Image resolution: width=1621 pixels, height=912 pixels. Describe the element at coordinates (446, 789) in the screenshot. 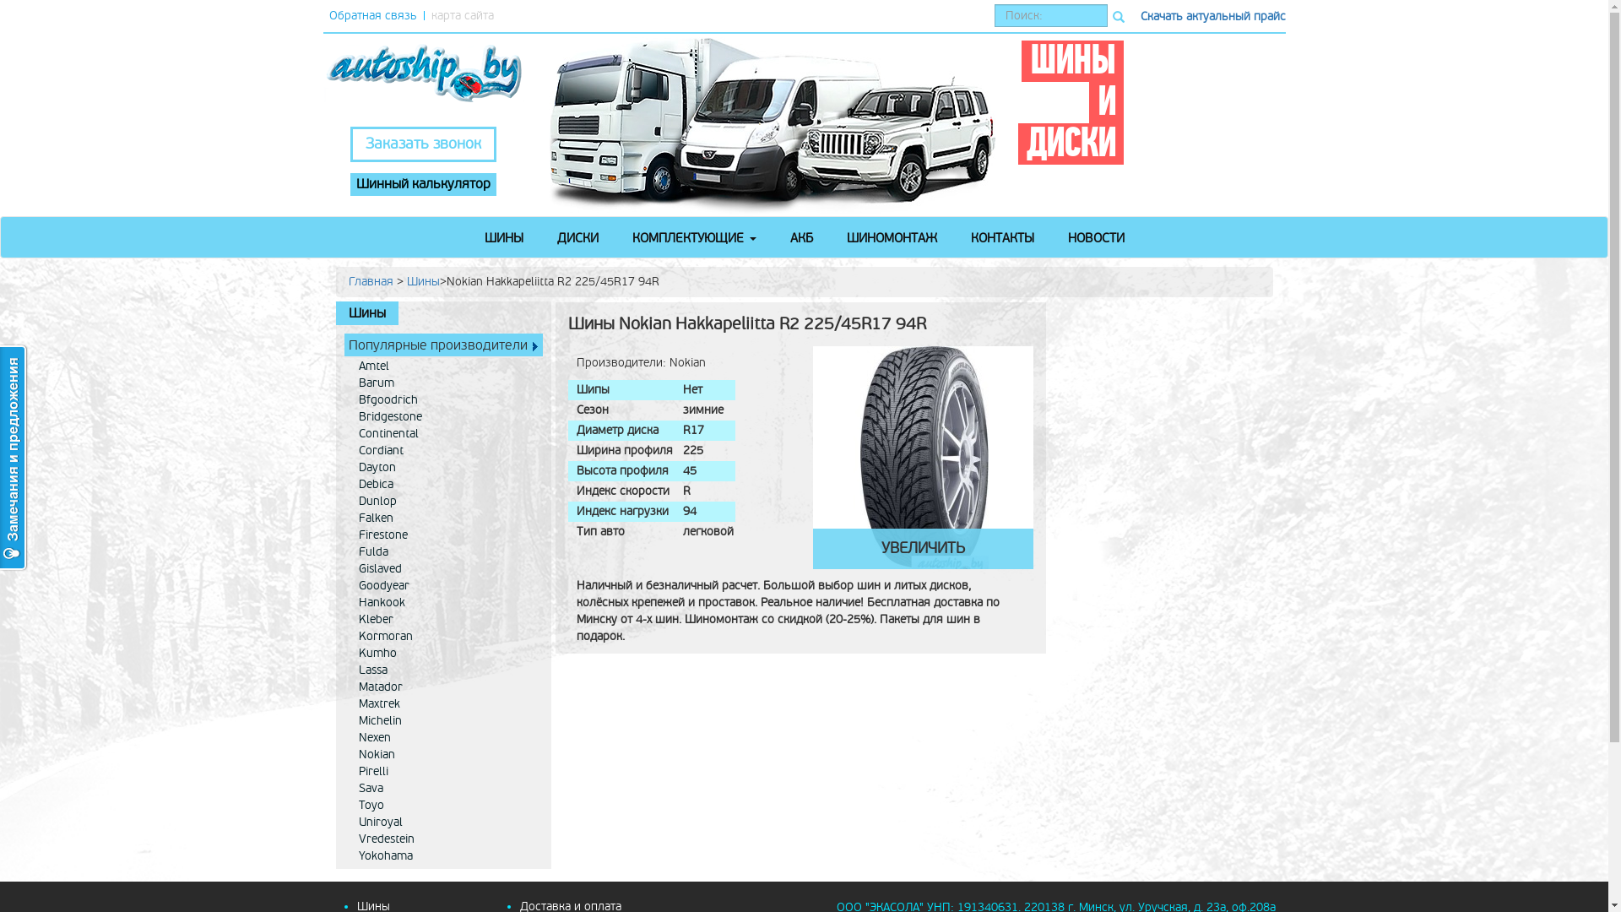

I see `Sava` at that location.